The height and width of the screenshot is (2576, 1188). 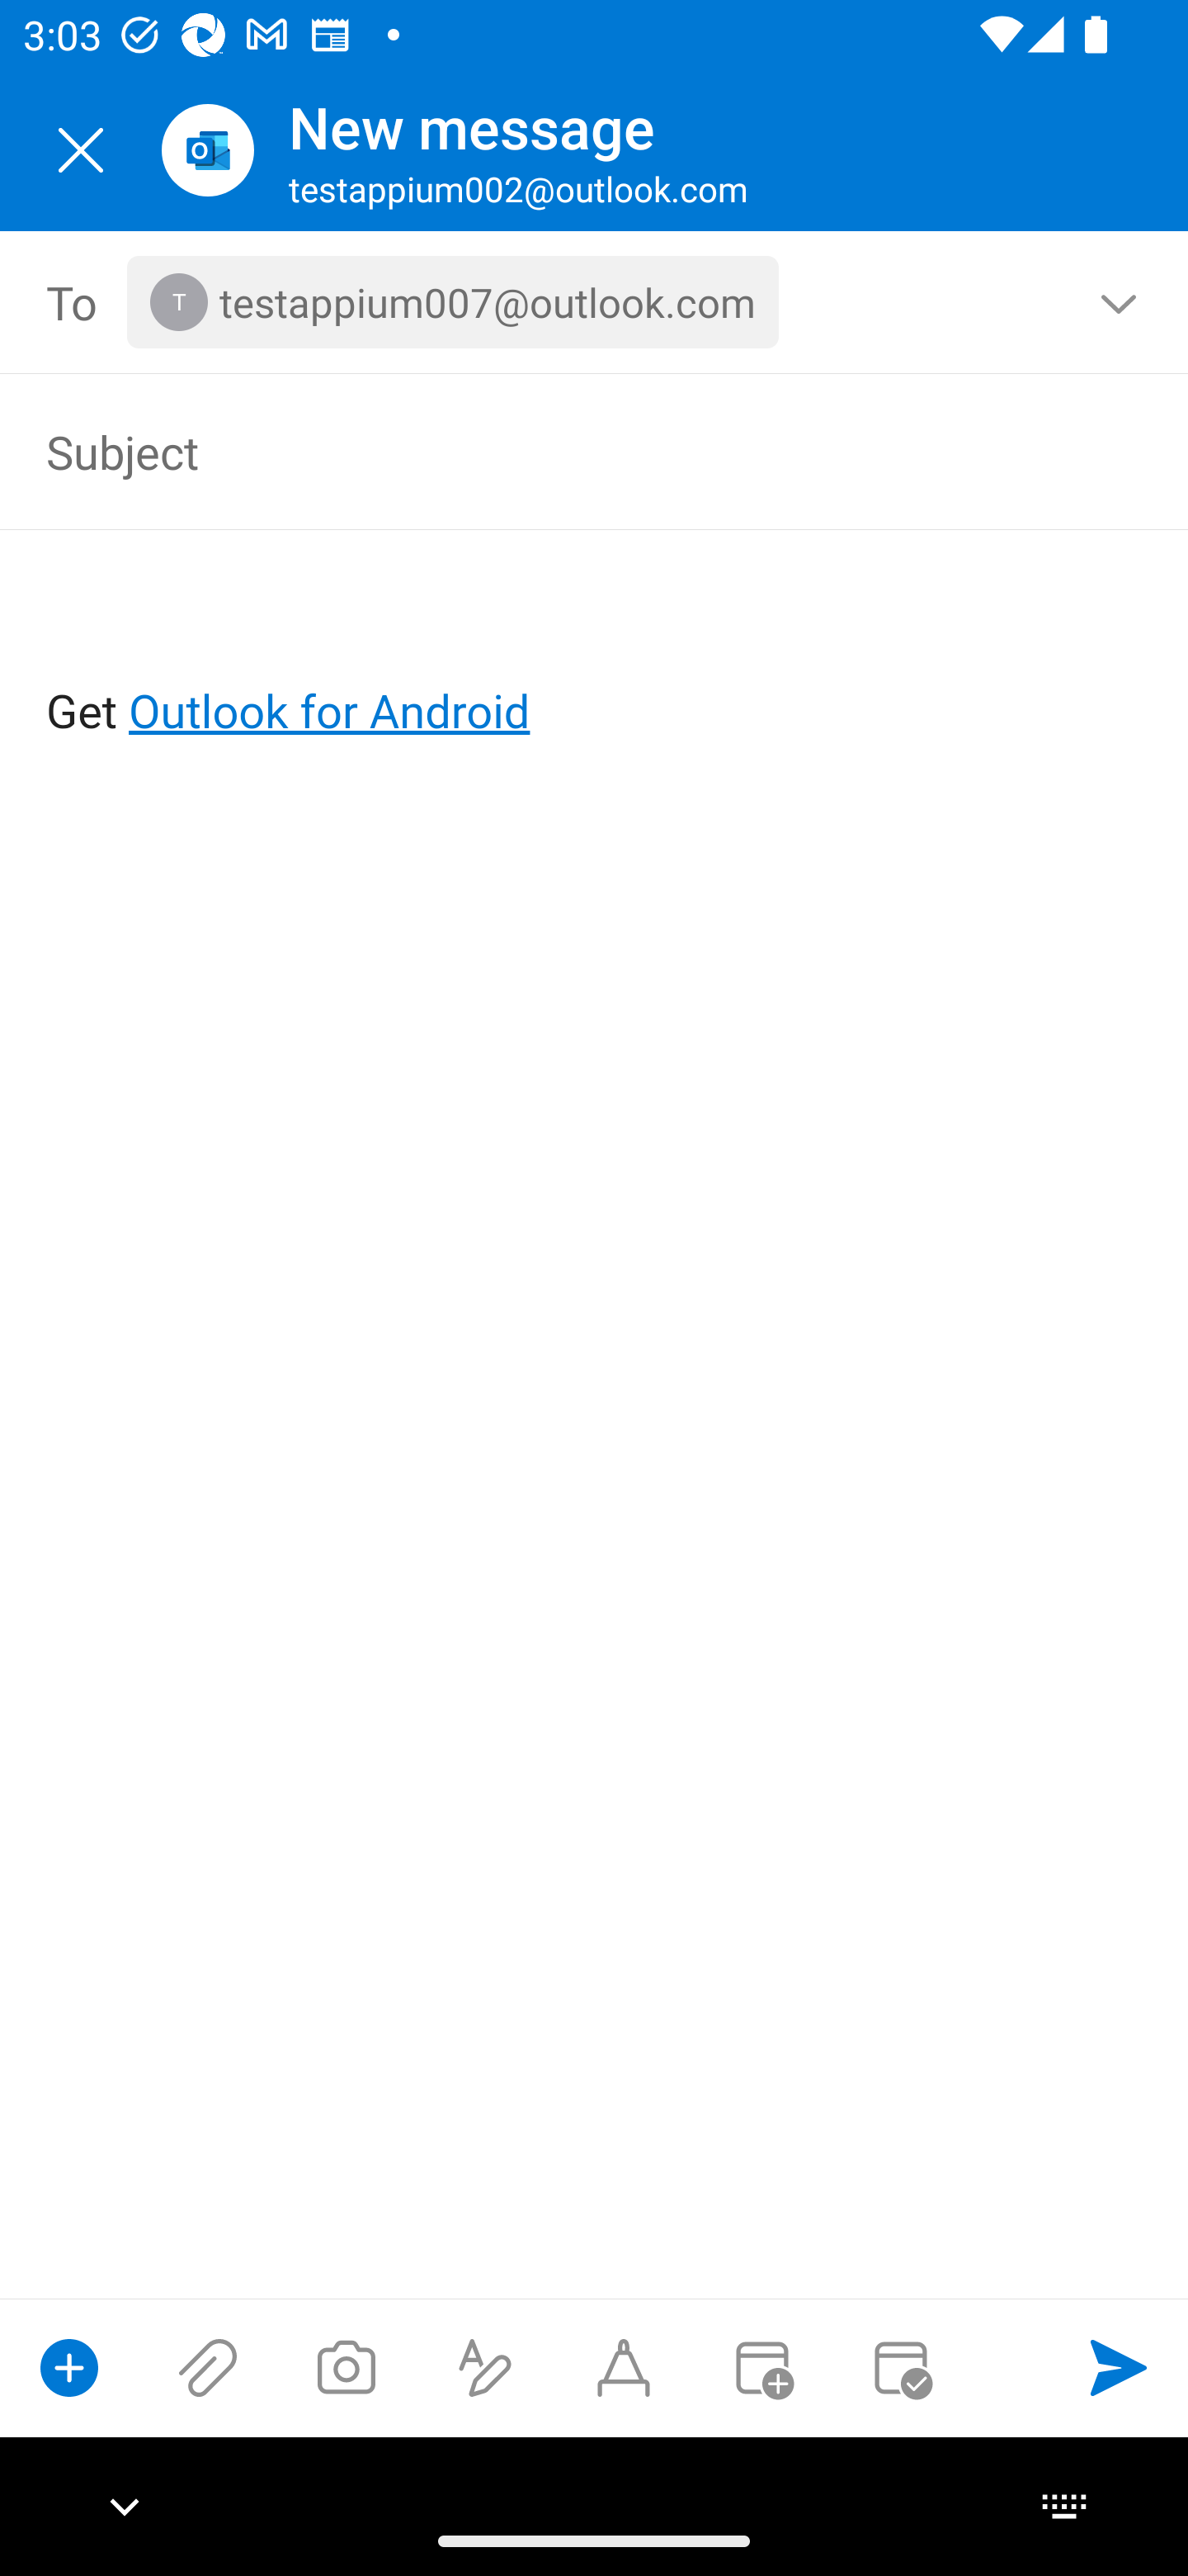 What do you see at coordinates (901, 2367) in the screenshot?
I see `Send availability` at bounding box center [901, 2367].